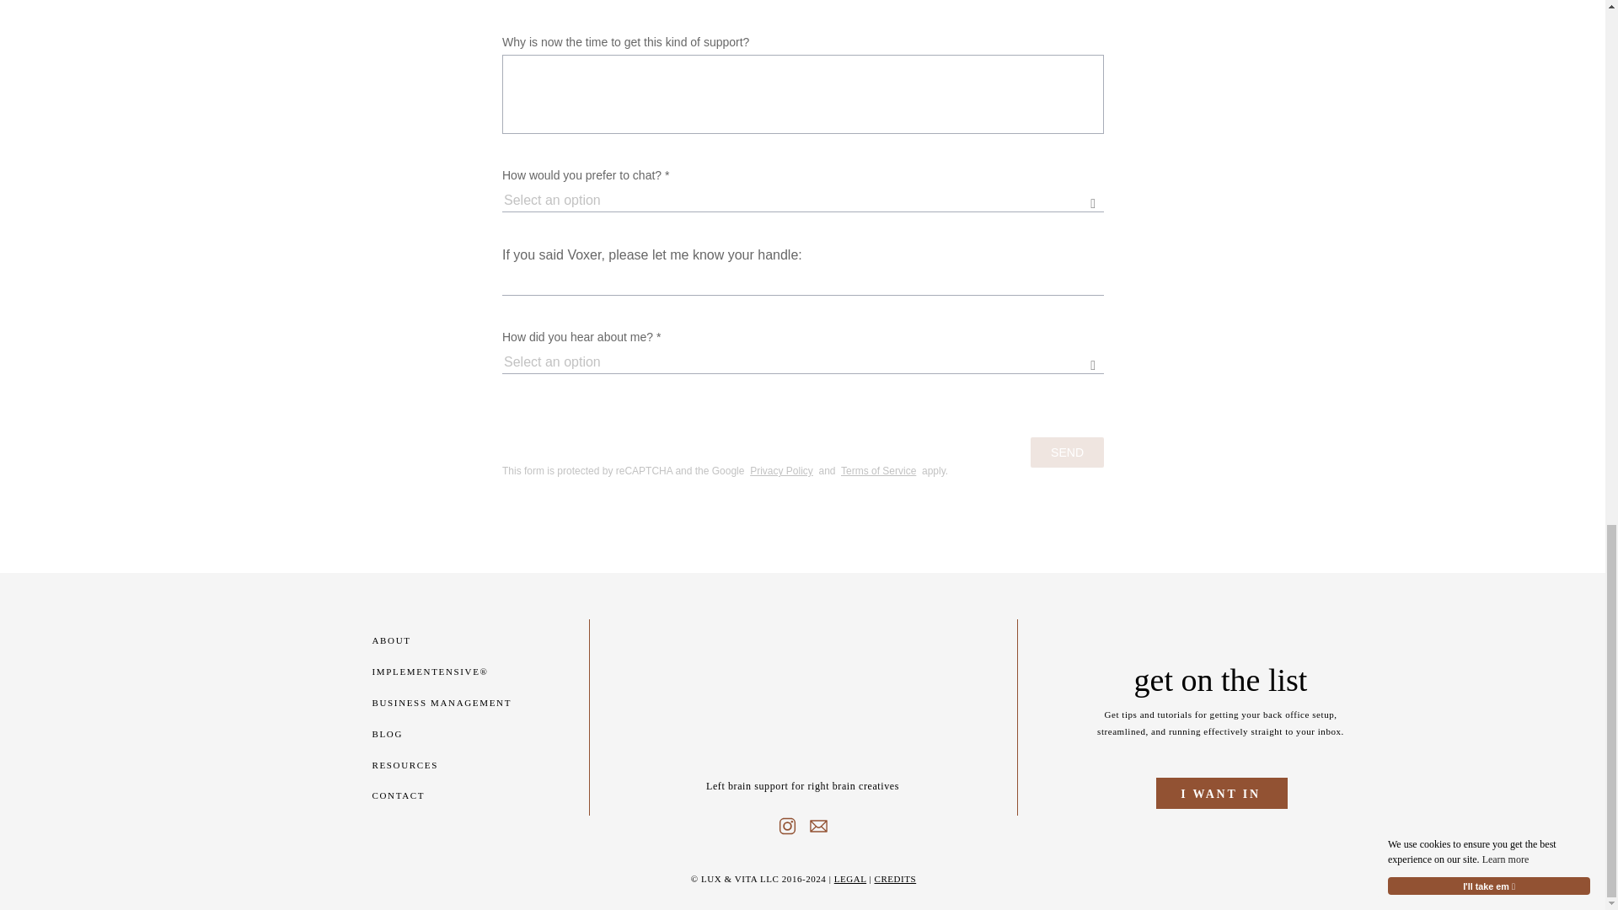 This screenshot has width=1618, height=910. I want to click on LEGAL, so click(849, 878).